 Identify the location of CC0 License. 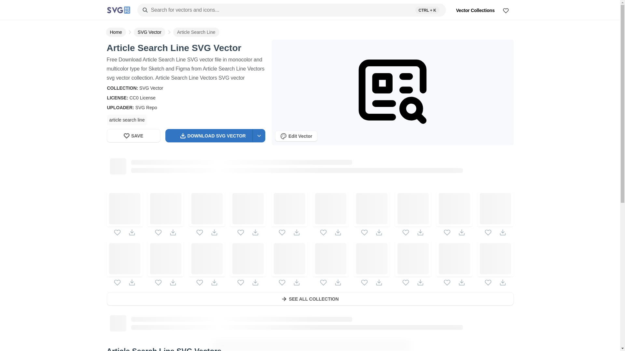
(143, 97).